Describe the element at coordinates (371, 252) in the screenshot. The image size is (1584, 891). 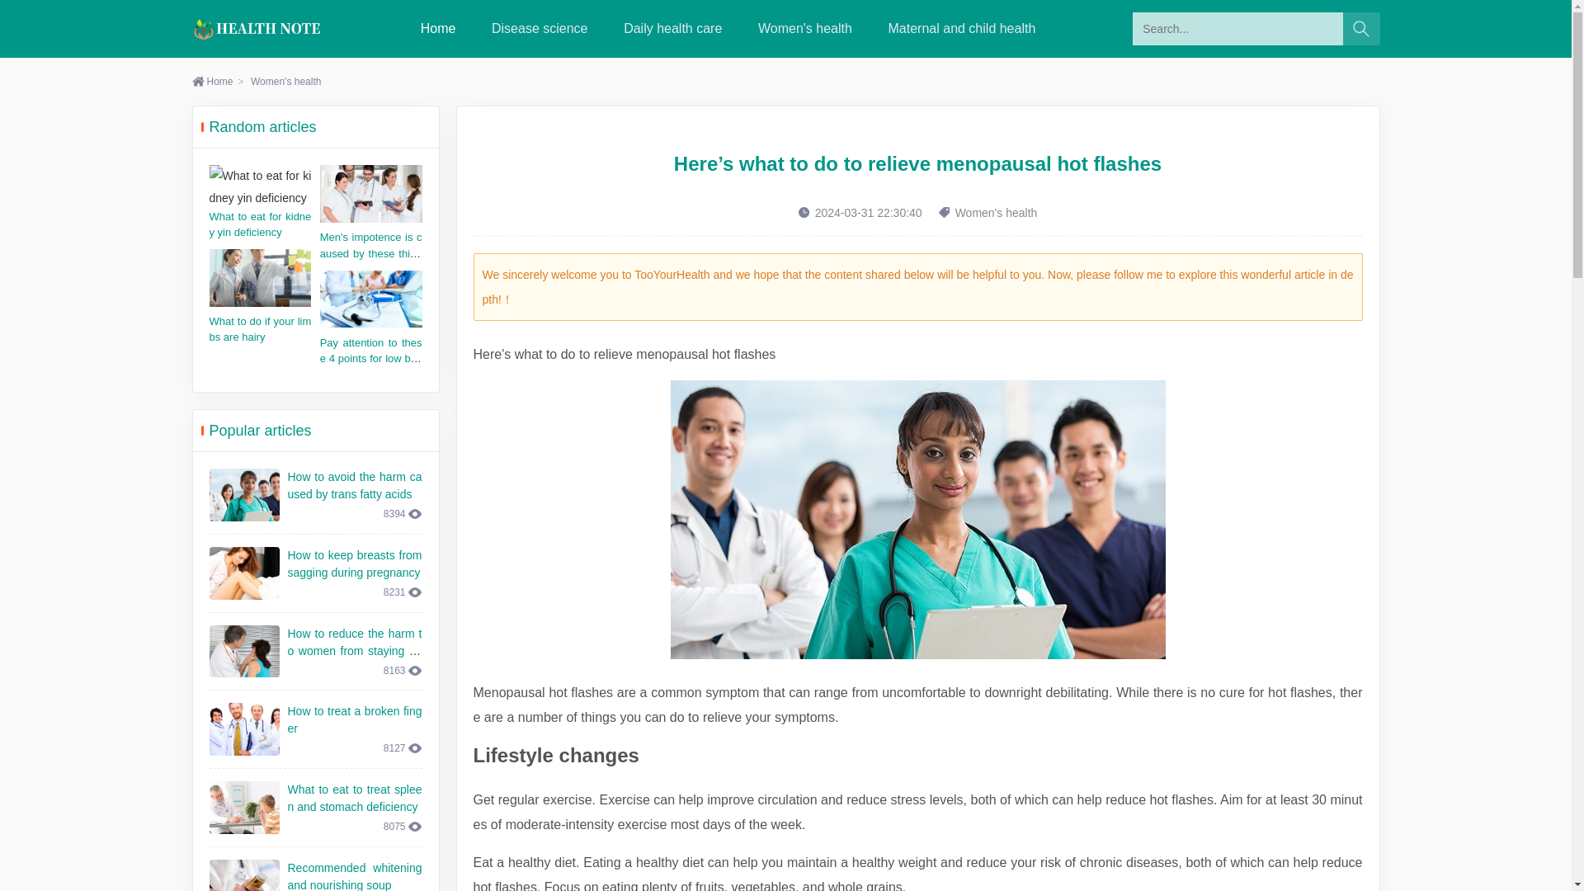
I see `Men's impotence is caused by these things` at that location.